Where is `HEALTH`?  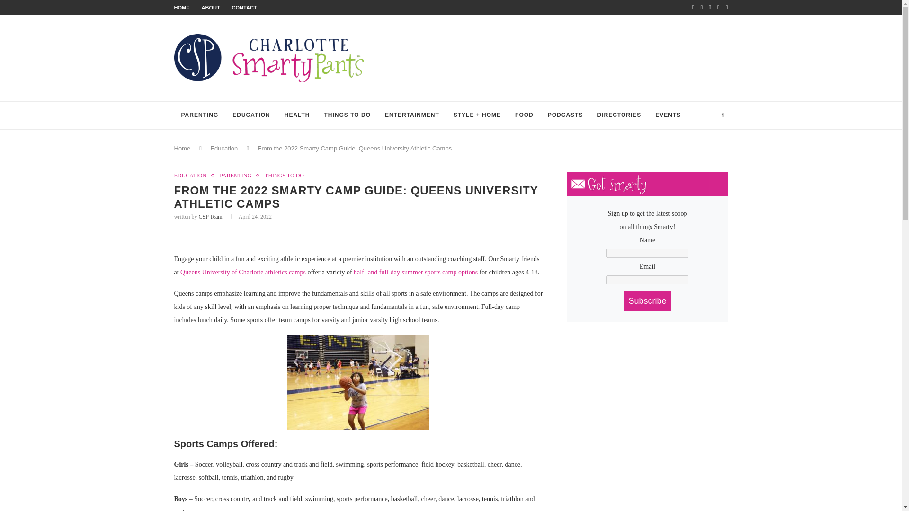 HEALTH is located at coordinates (297, 115).